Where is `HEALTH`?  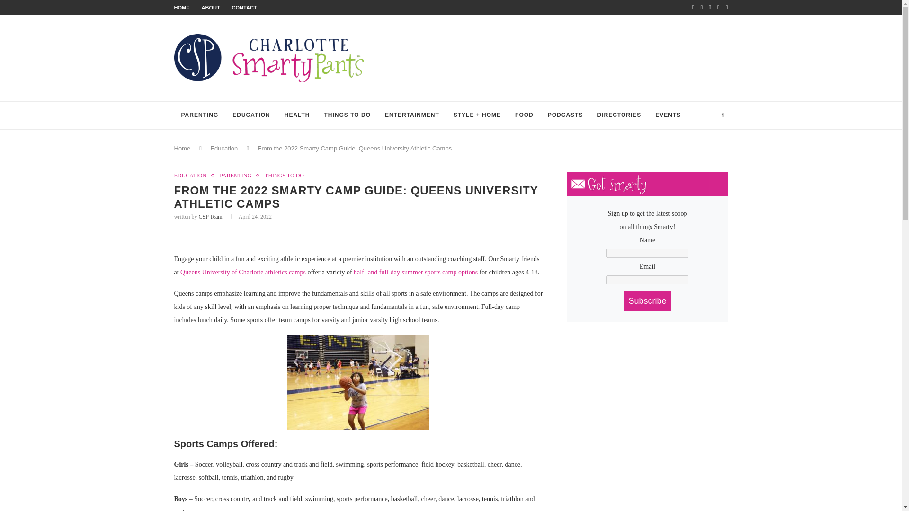 HEALTH is located at coordinates (297, 115).